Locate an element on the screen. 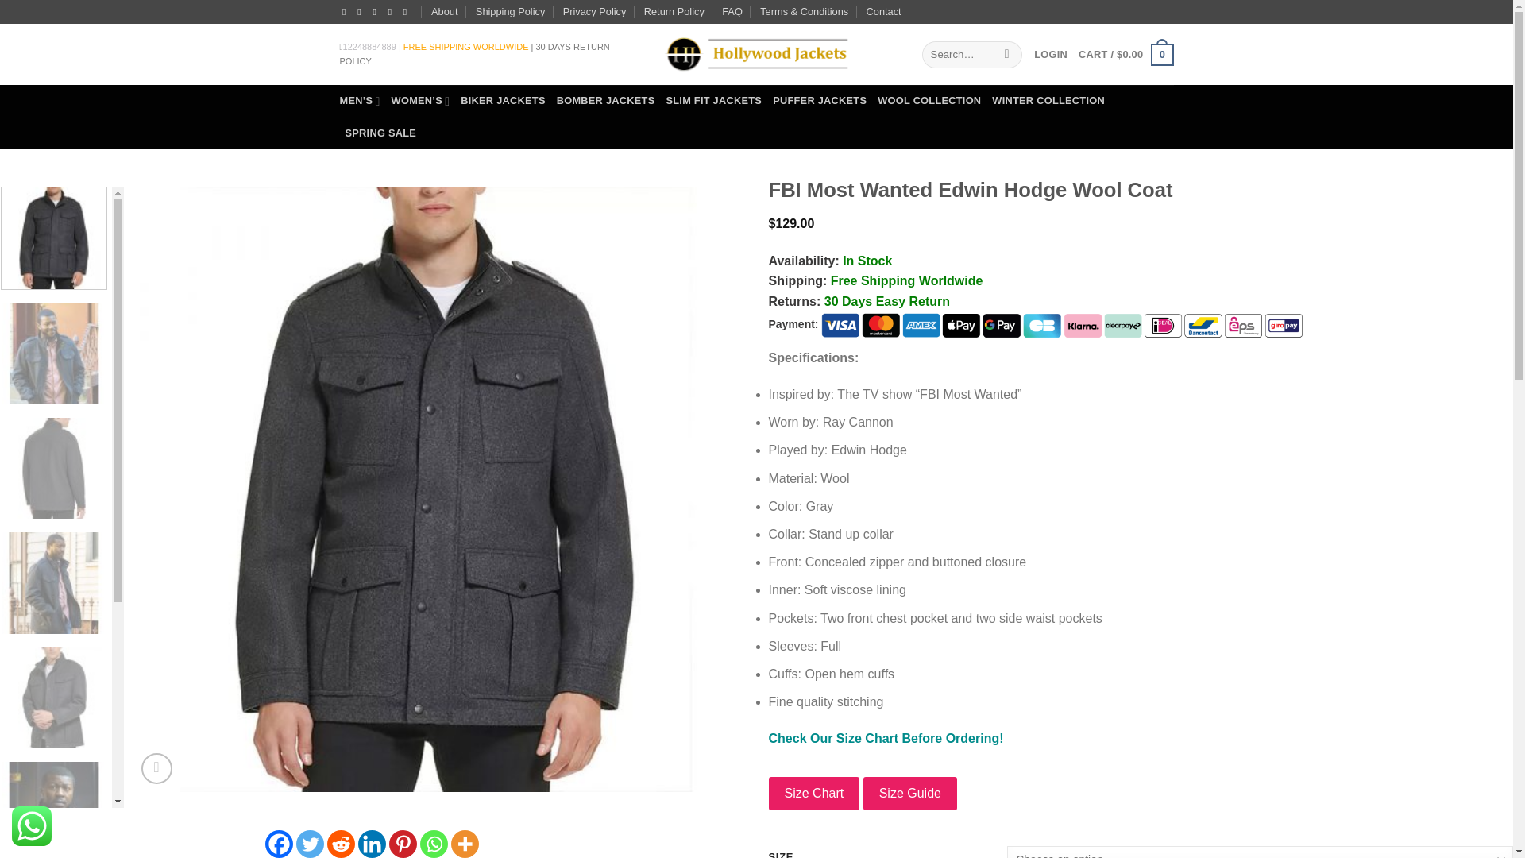 This screenshot has height=858, width=1525. Hollywood Jackets - Hollywood Jackets is located at coordinates (755, 54).